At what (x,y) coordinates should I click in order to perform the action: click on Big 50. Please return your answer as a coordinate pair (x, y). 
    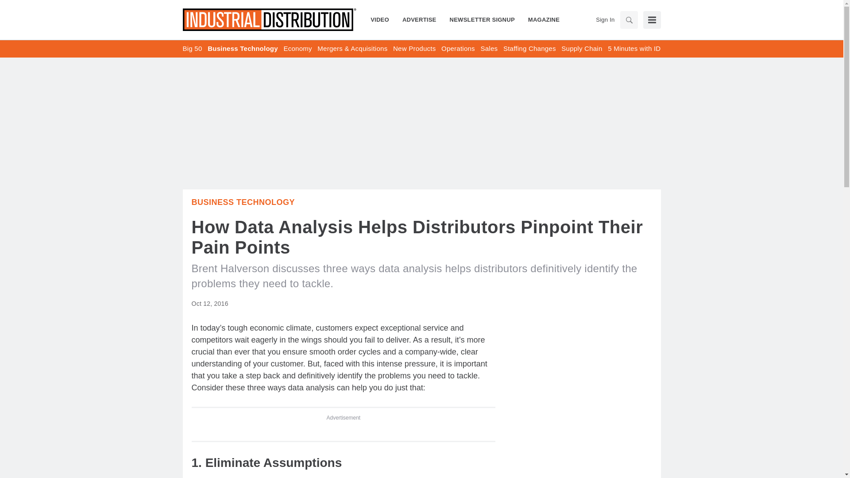
    Looking at the image, I should click on (192, 49).